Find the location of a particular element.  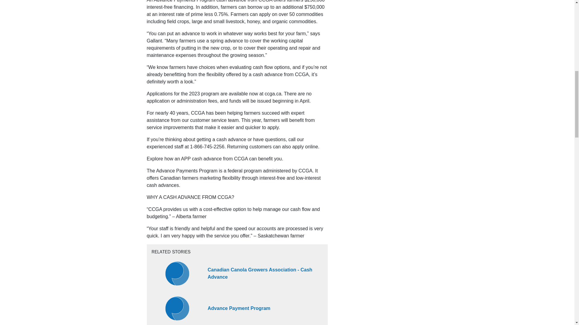

3rd party ad content is located at coordinates (382, 130).